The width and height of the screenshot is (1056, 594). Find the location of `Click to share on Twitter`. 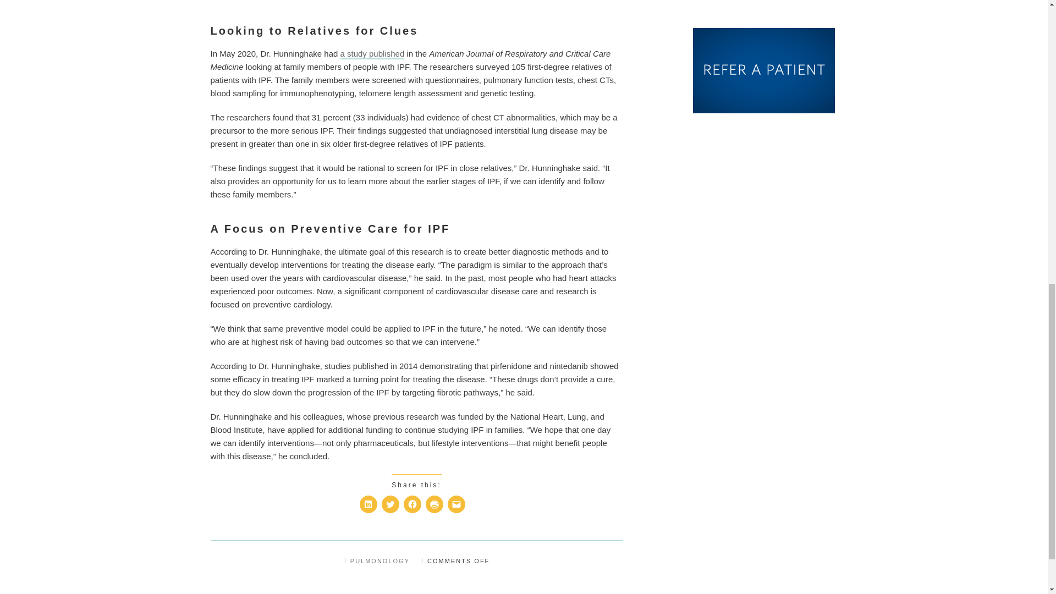

Click to share on Twitter is located at coordinates (390, 504).